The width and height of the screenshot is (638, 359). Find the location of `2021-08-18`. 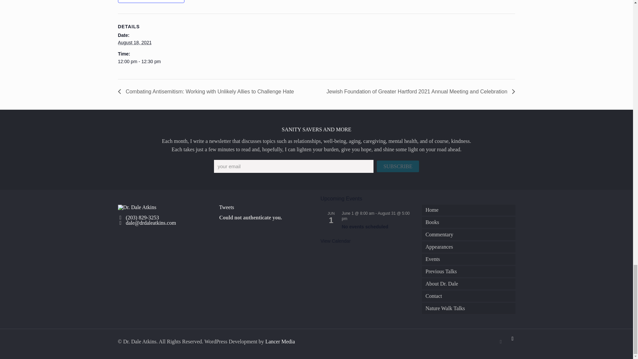

2021-08-18 is located at coordinates (312, 61).